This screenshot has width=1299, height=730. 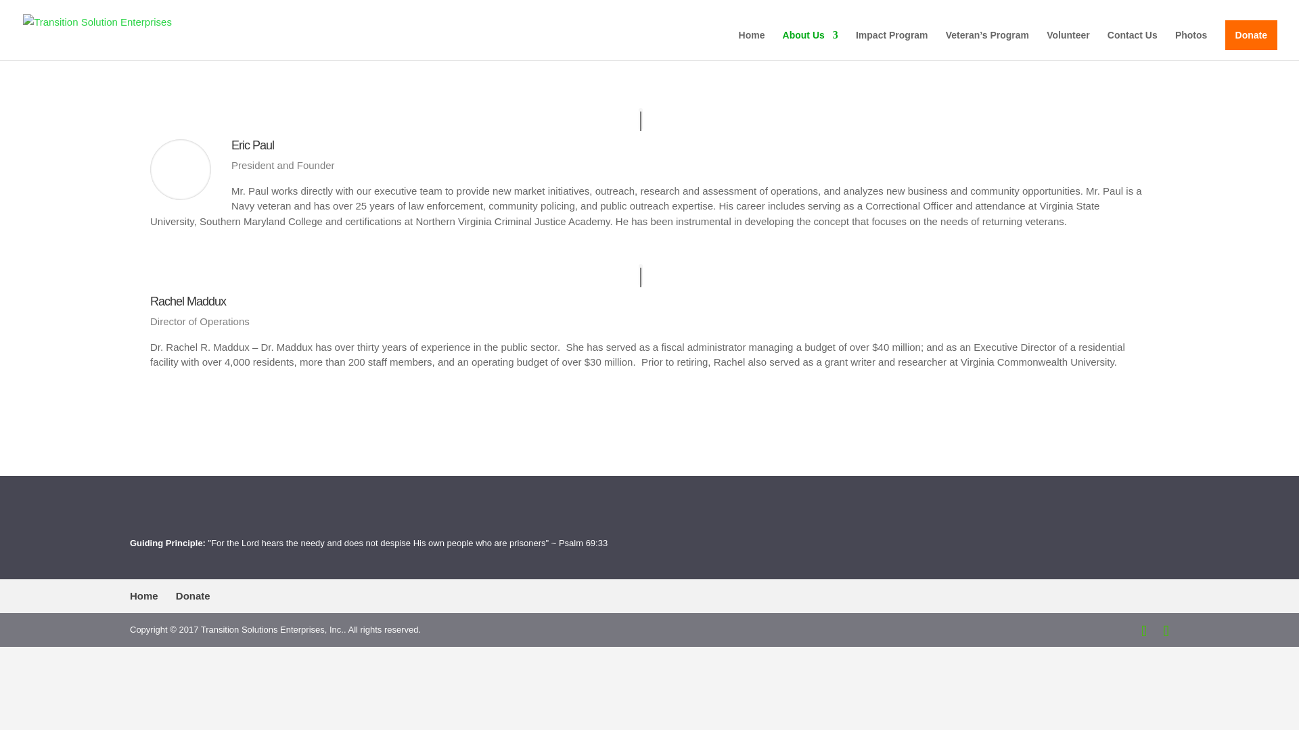 What do you see at coordinates (1191, 45) in the screenshot?
I see `Photos` at bounding box center [1191, 45].